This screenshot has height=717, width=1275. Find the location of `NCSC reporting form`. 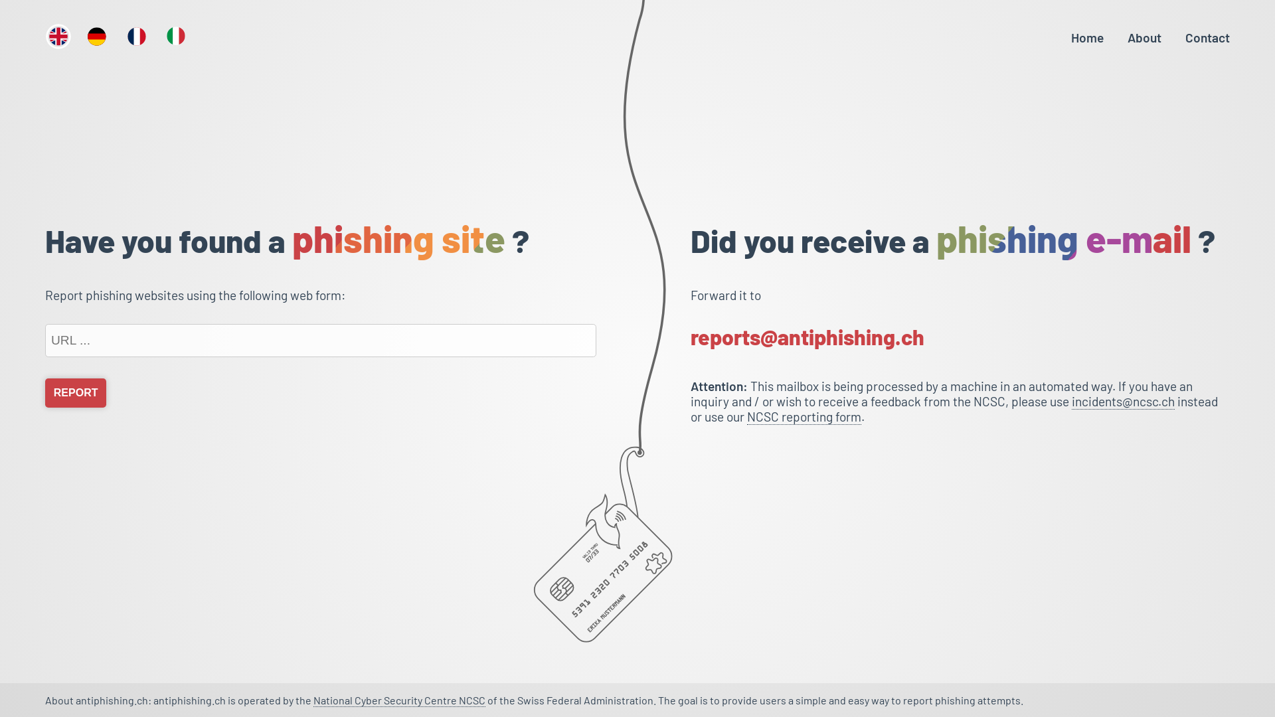

NCSC reporting form is located at coordinates (804, 417).